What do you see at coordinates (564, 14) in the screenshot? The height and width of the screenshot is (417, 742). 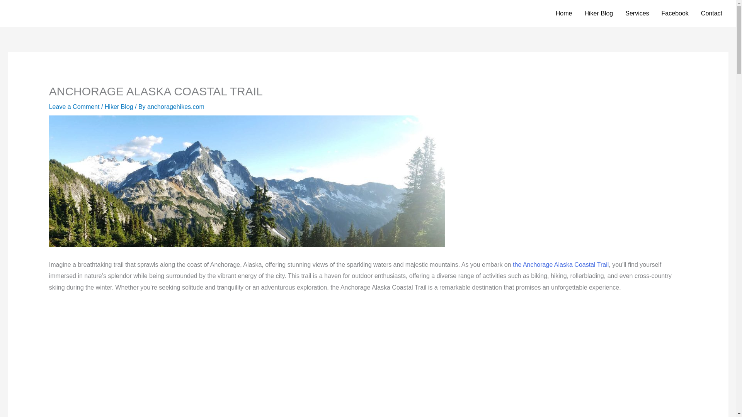 I see `Home` at bounding box center [564, 14].